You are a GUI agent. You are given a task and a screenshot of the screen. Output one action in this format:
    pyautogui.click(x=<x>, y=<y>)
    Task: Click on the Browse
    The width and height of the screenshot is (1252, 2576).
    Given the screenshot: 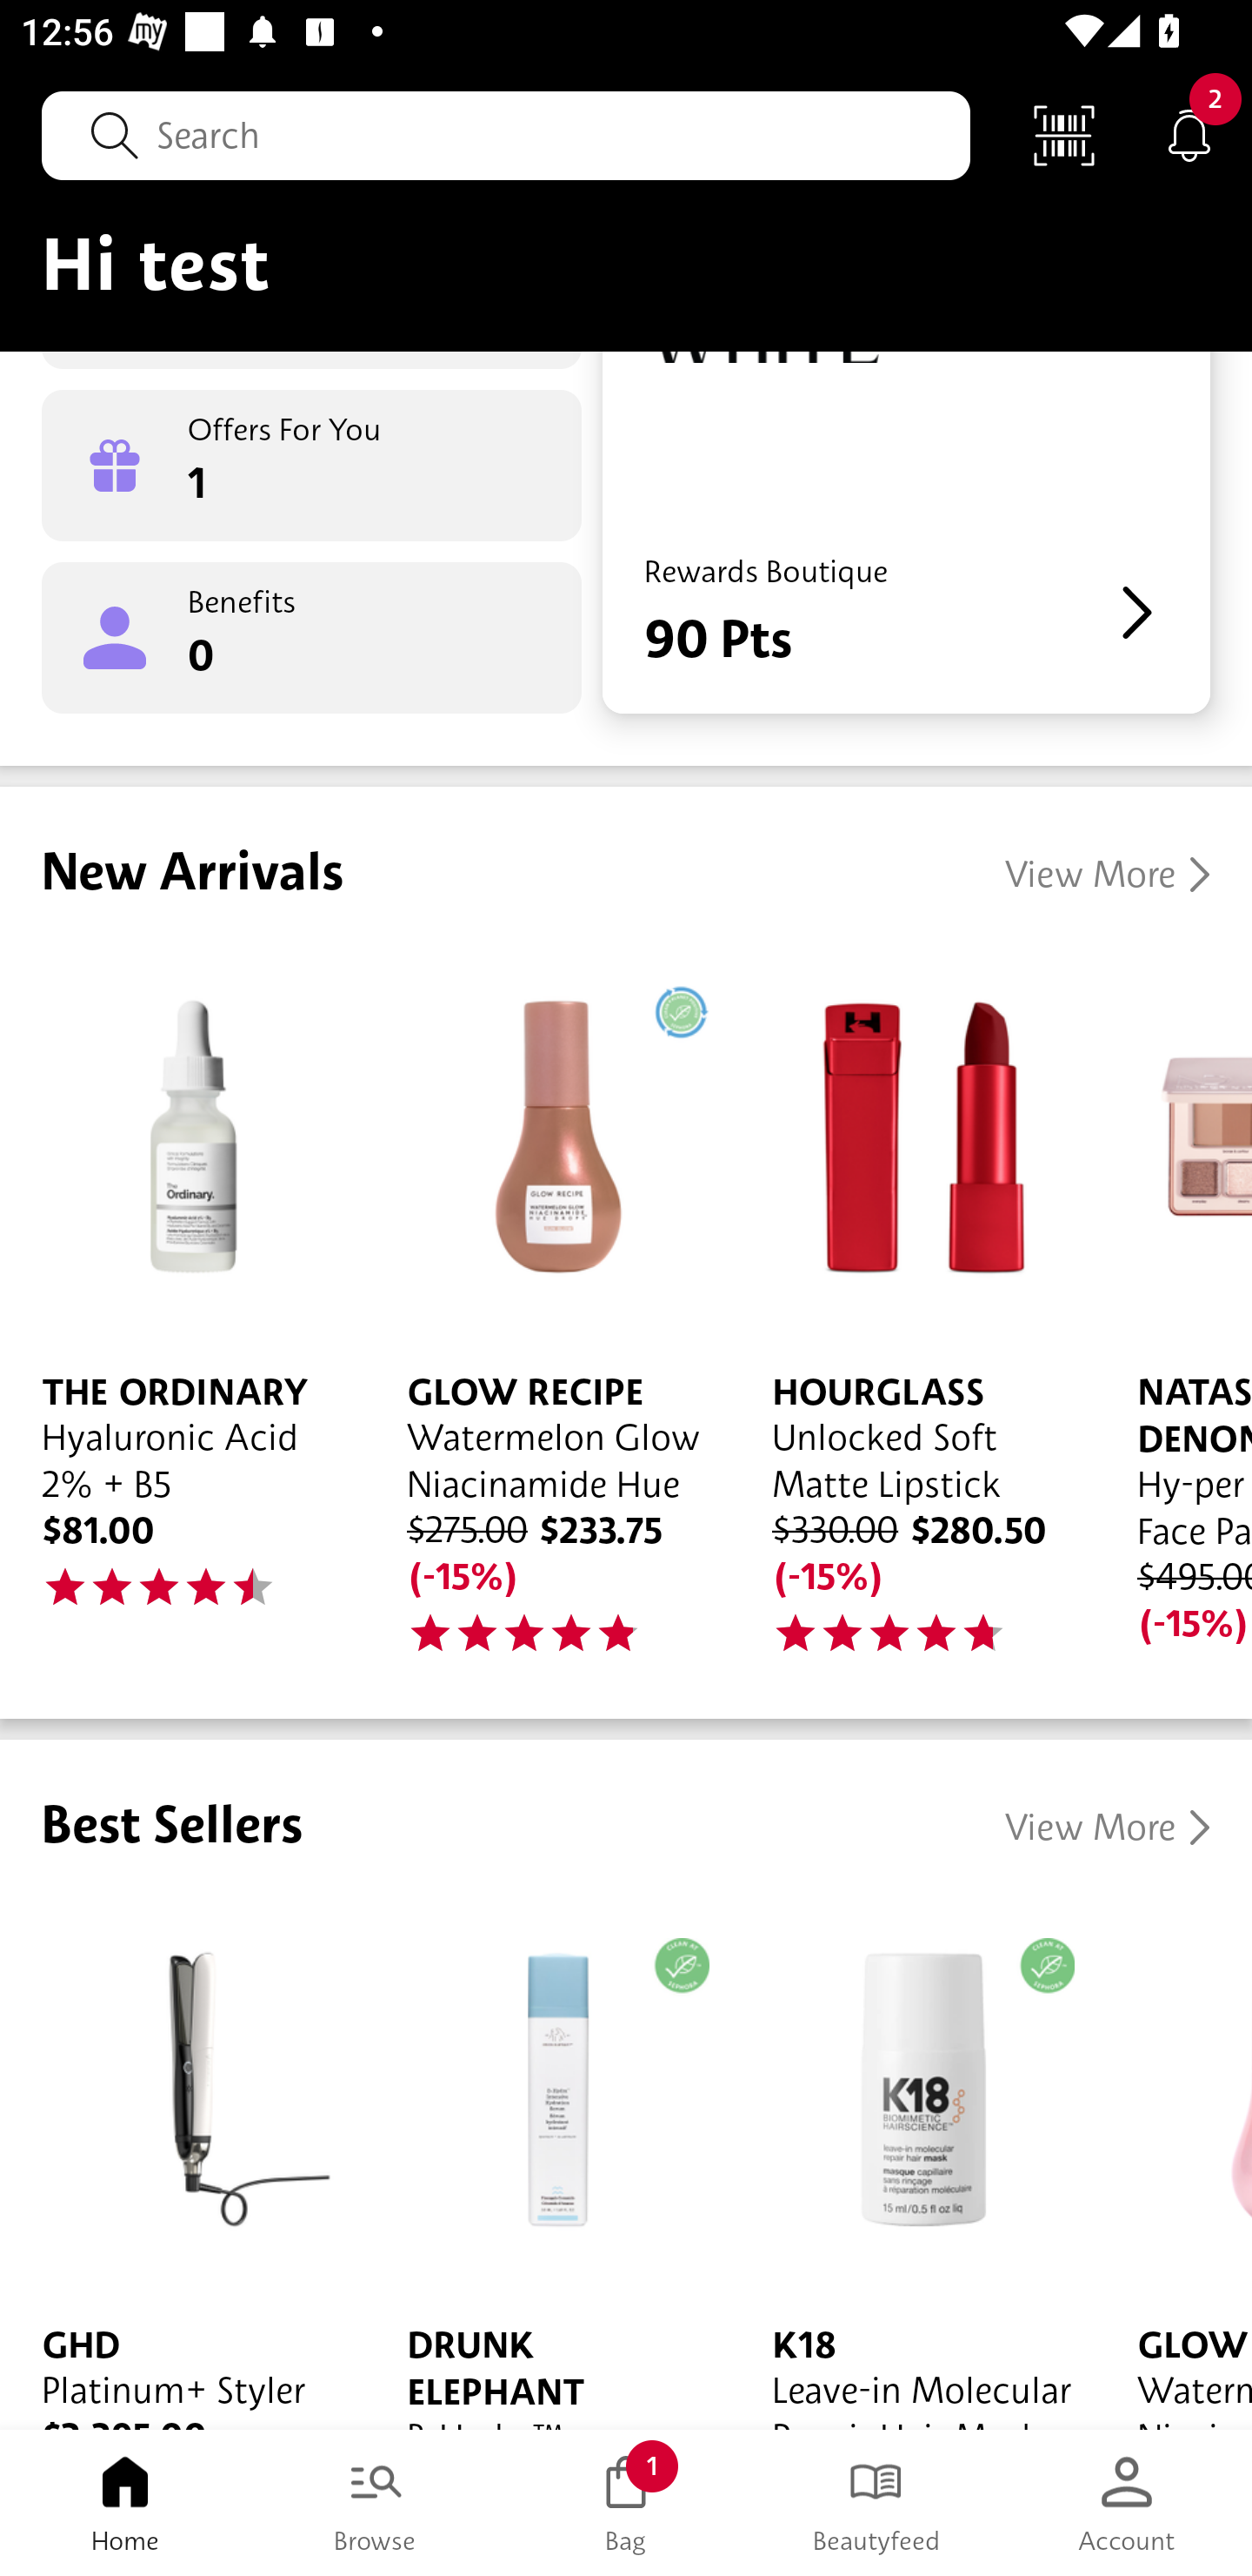 What is the action you would take?
    pyautogui.click(x=376, y=2503)
    